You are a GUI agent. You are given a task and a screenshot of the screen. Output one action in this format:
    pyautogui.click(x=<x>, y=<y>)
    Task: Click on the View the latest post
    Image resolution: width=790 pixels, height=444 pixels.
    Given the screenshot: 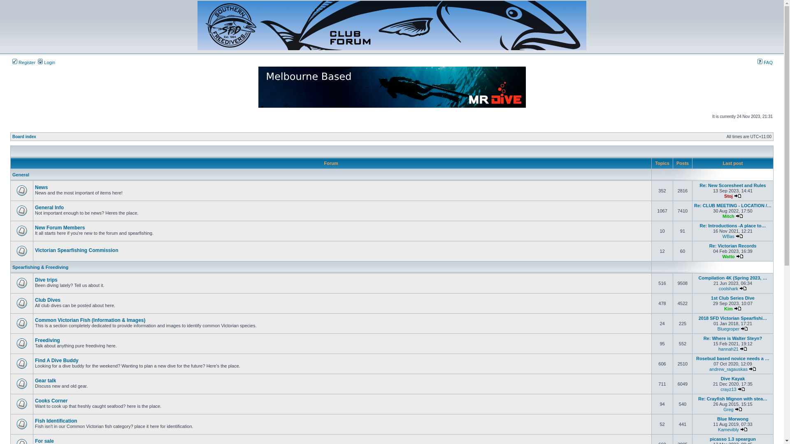 What is the action you would take?
    pyautogui.click(x=744, y=349)
    